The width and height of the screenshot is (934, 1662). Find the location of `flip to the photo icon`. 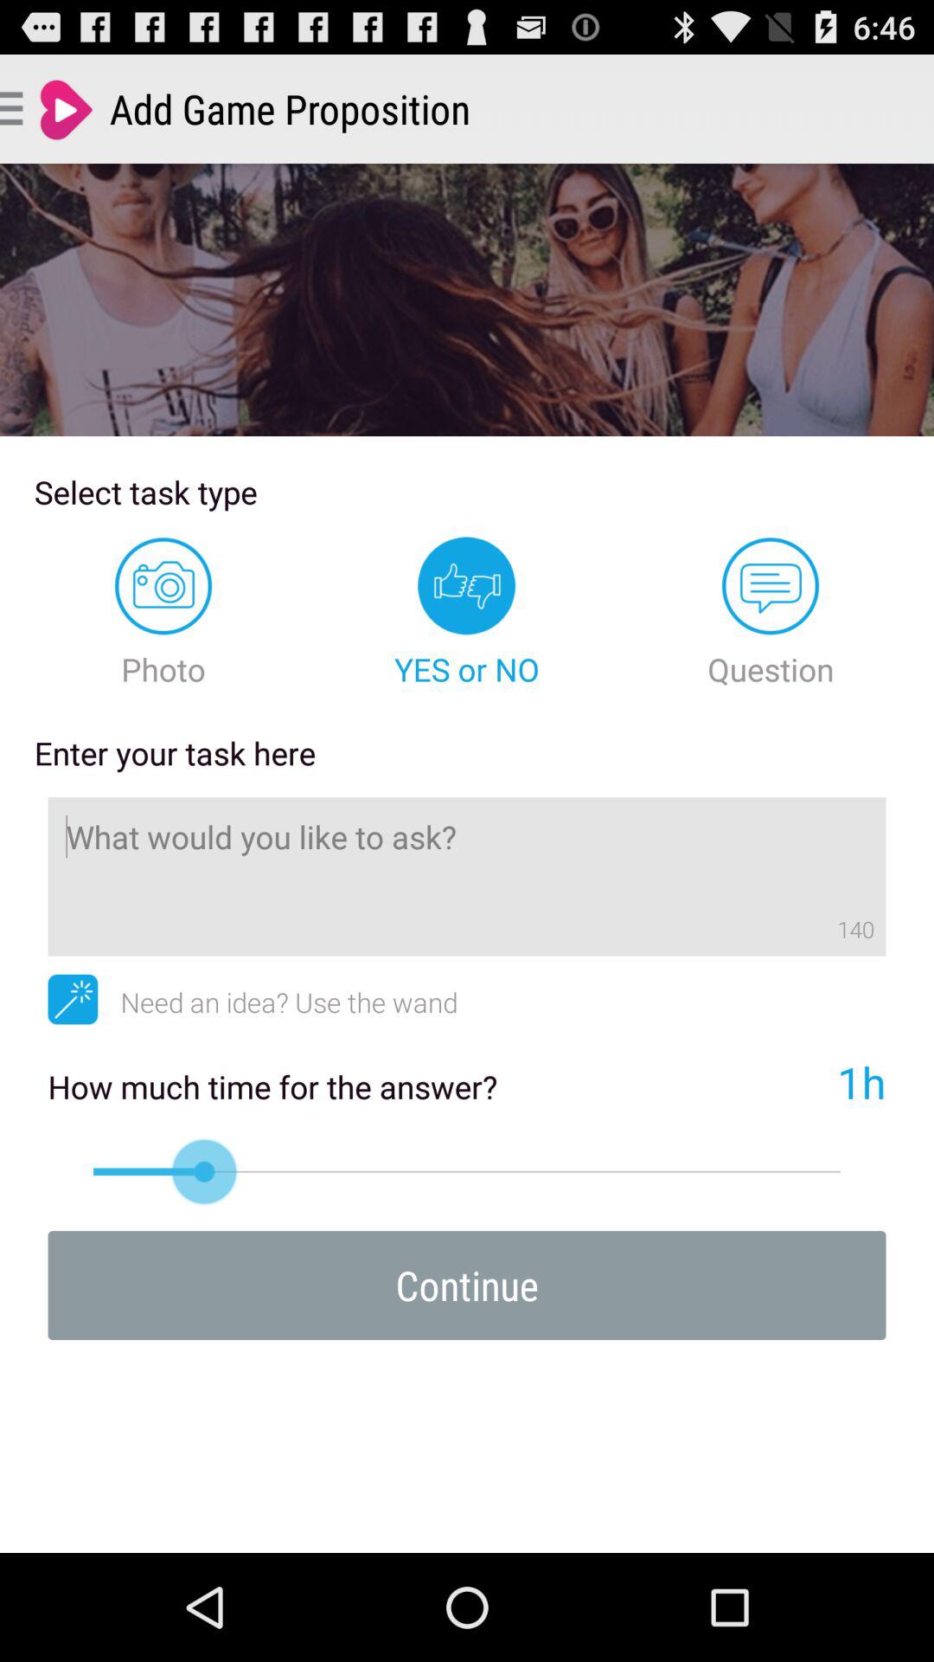

flip to the photo icon is located at coordinates (163, 613).